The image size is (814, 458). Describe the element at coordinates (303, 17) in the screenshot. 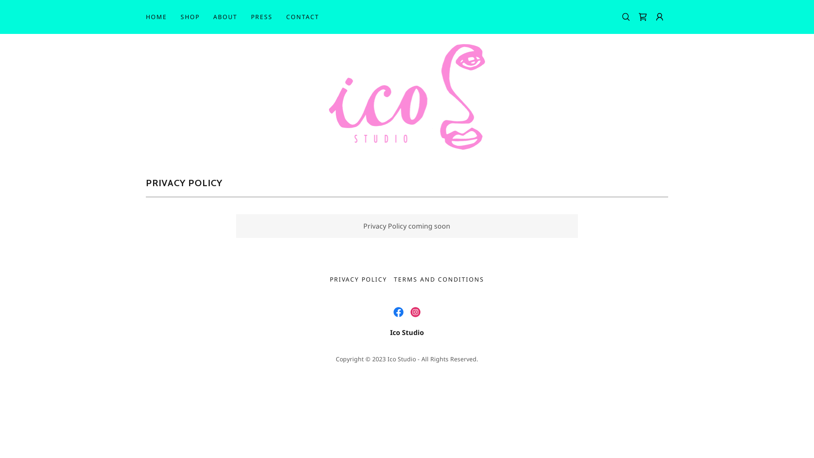

I see `CONTACT` at that location.